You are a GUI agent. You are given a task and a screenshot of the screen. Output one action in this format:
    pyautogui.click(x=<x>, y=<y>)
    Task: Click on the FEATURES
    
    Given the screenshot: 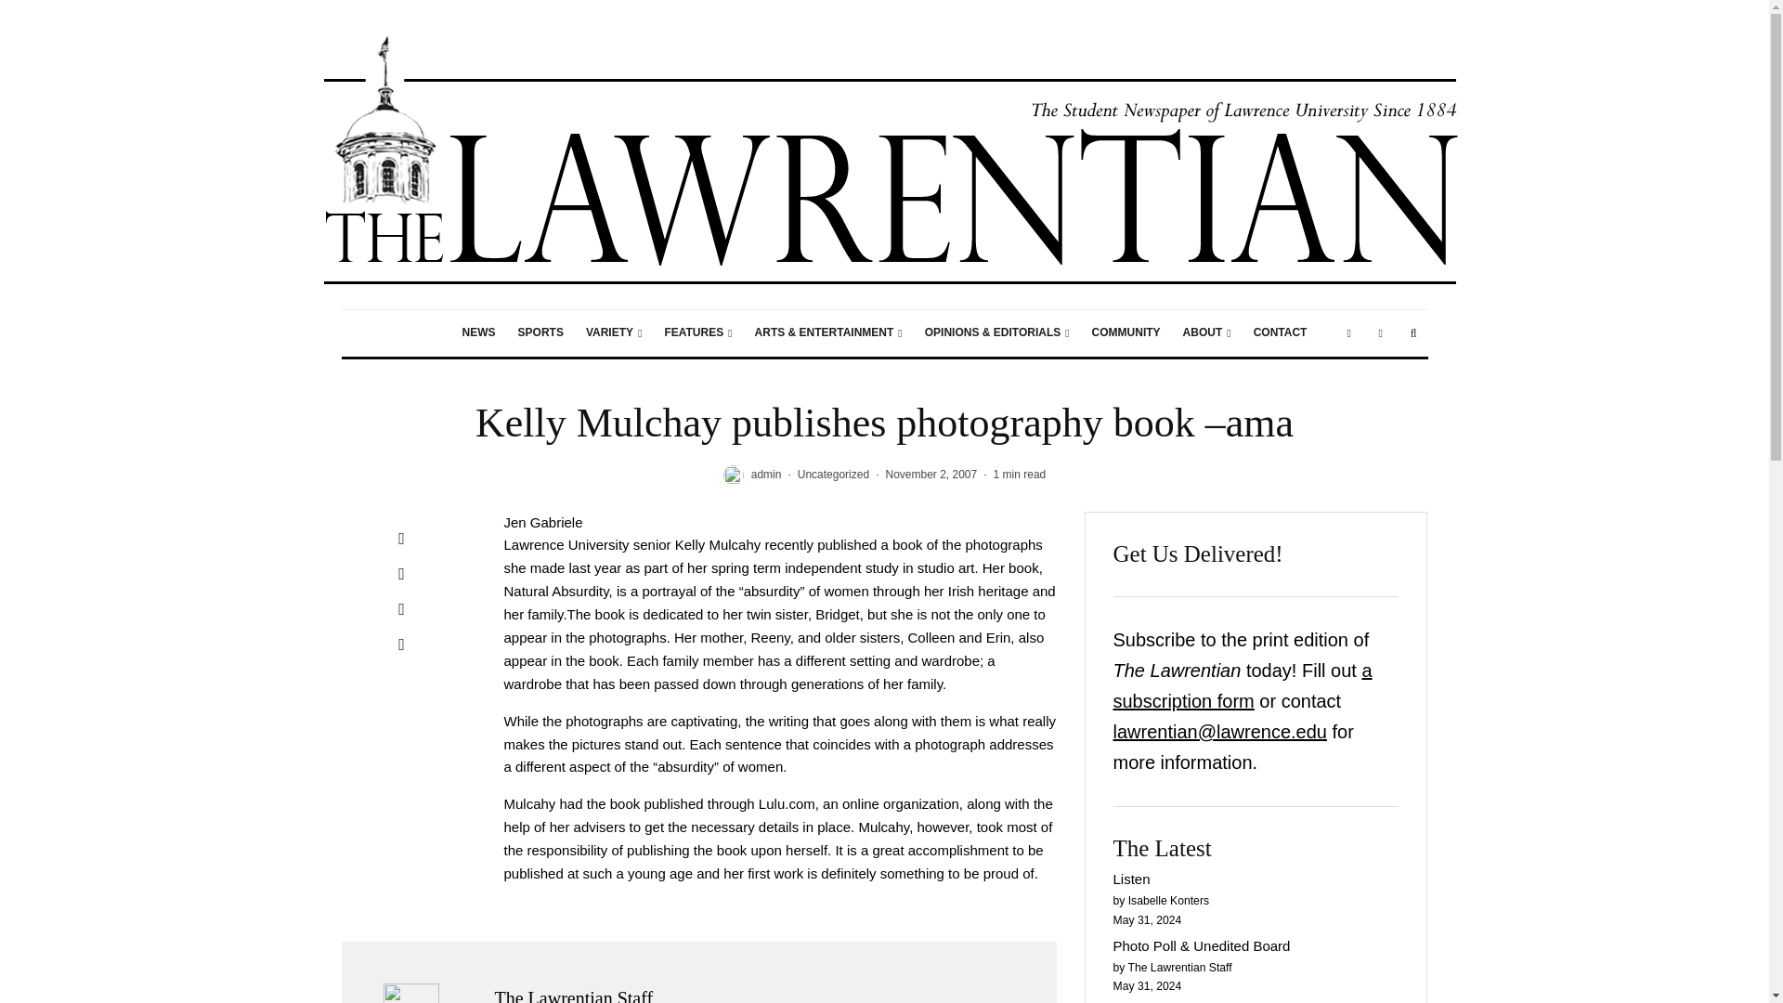 What is the action you would take?
    pyautogui.click(x=697, y=332)
    